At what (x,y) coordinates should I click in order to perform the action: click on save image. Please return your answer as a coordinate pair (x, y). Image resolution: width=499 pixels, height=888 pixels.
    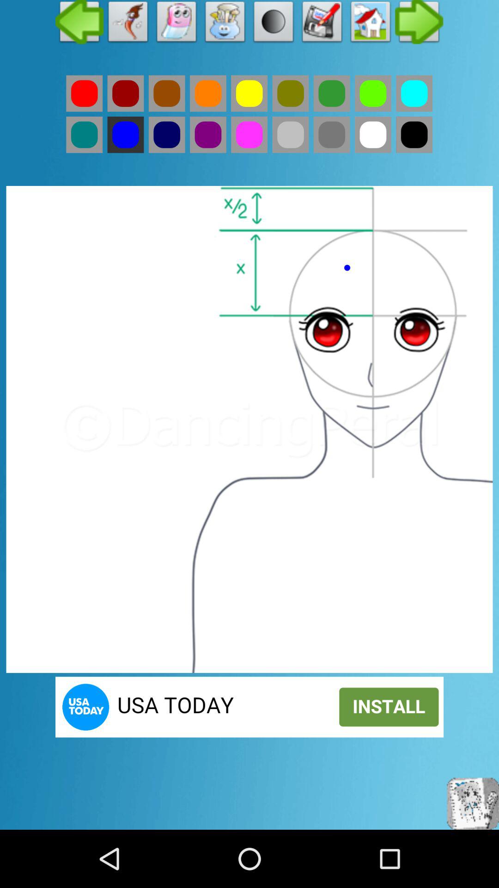
    Looking at the image, I should click on (323, 24).